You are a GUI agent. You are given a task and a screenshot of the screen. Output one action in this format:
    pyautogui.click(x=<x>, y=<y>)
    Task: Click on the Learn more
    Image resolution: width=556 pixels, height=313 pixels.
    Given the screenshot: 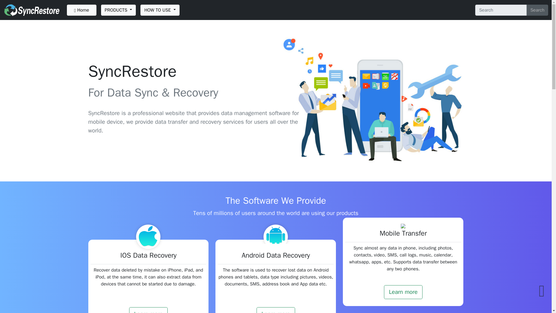 What is the action you would take?
    pyautogui.click(x=403, y=292)
    